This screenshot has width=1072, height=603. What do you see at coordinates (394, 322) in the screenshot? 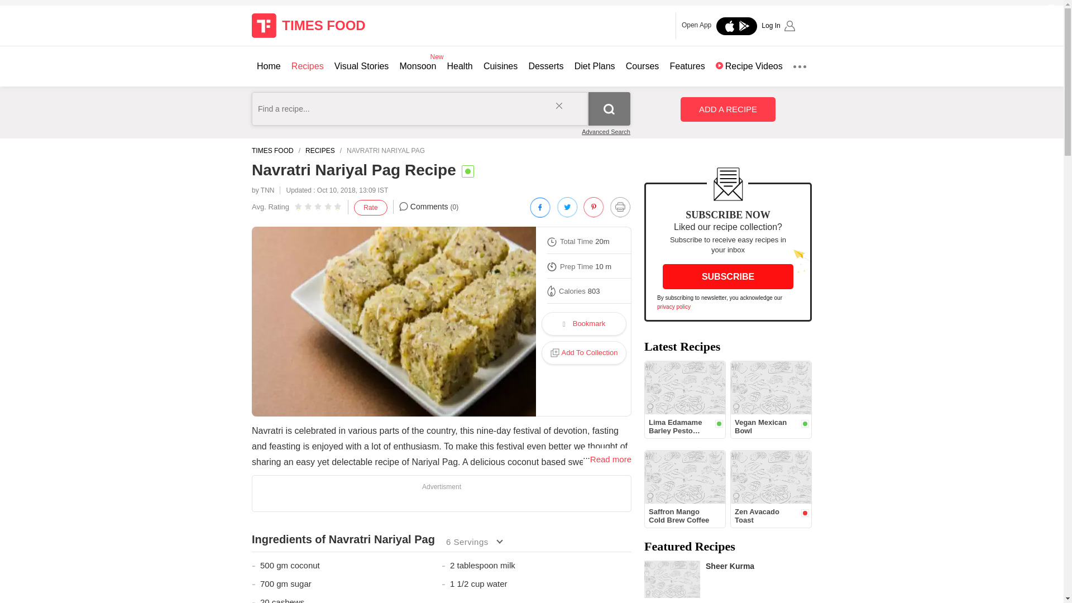
I see `Navratri Nariyal Pag` at bounding box center [394, 322].